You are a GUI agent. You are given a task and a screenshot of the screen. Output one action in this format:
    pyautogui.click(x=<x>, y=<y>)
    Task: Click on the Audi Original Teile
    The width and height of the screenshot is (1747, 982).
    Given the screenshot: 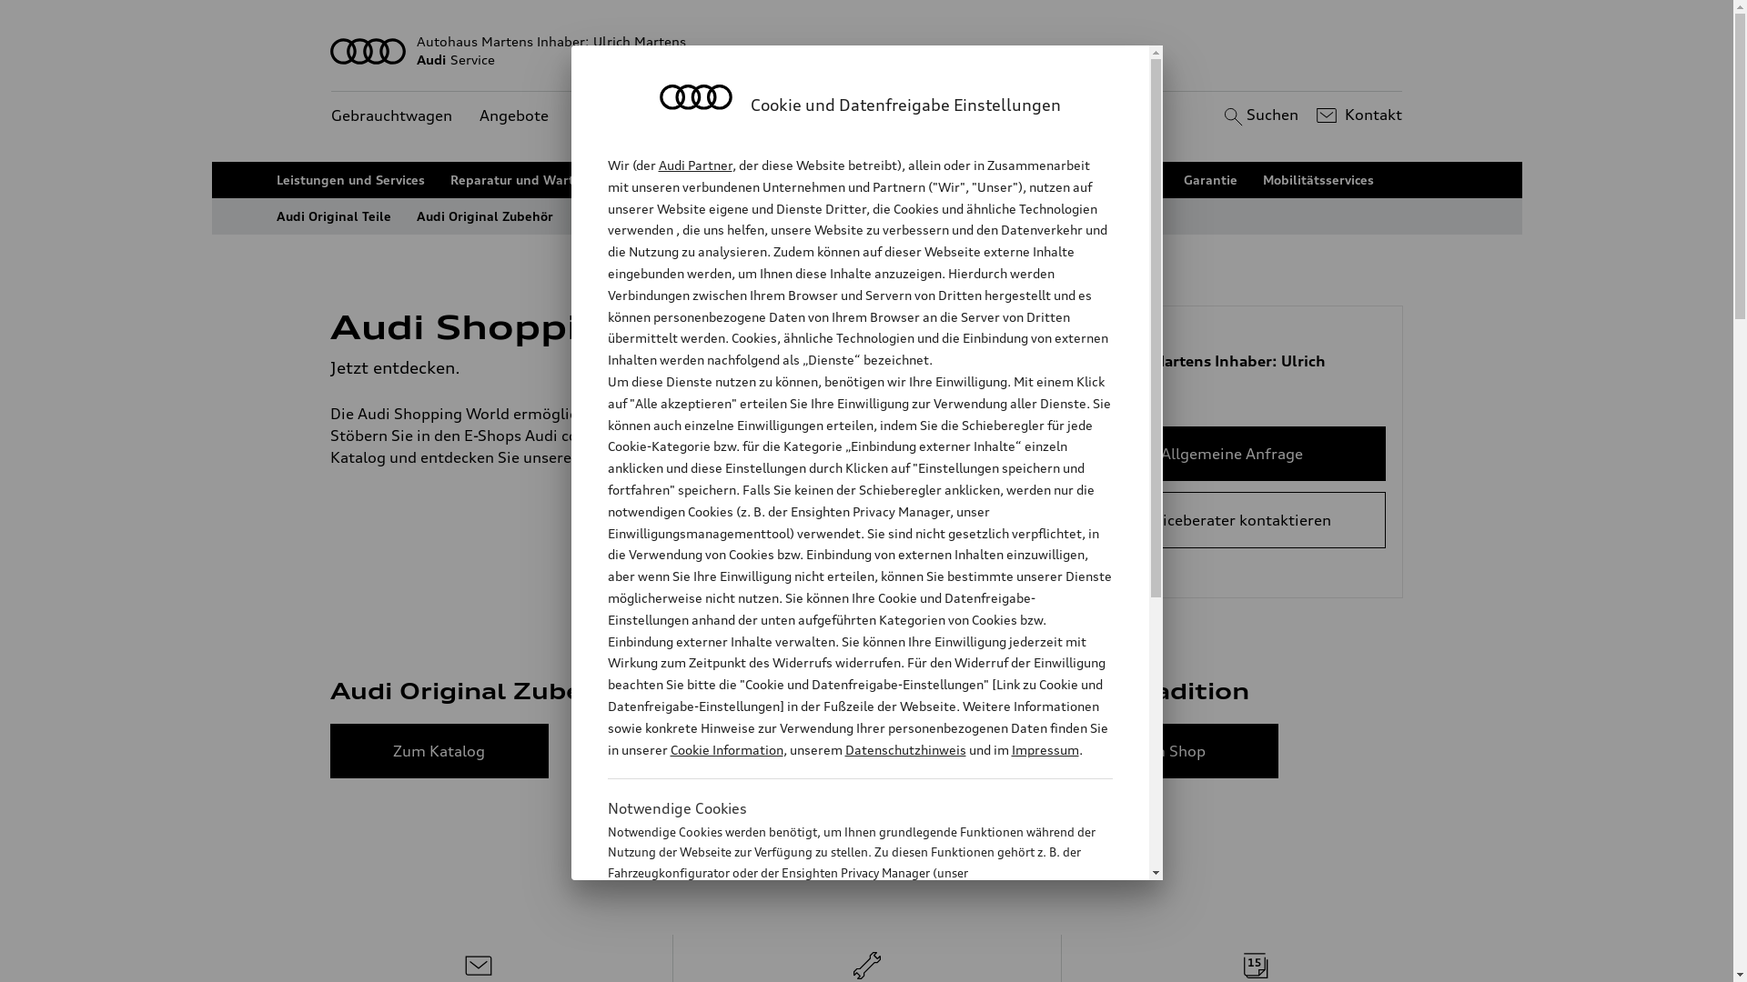 What is the action you would take?
    pyautogui.click(x=334, y=216)
    